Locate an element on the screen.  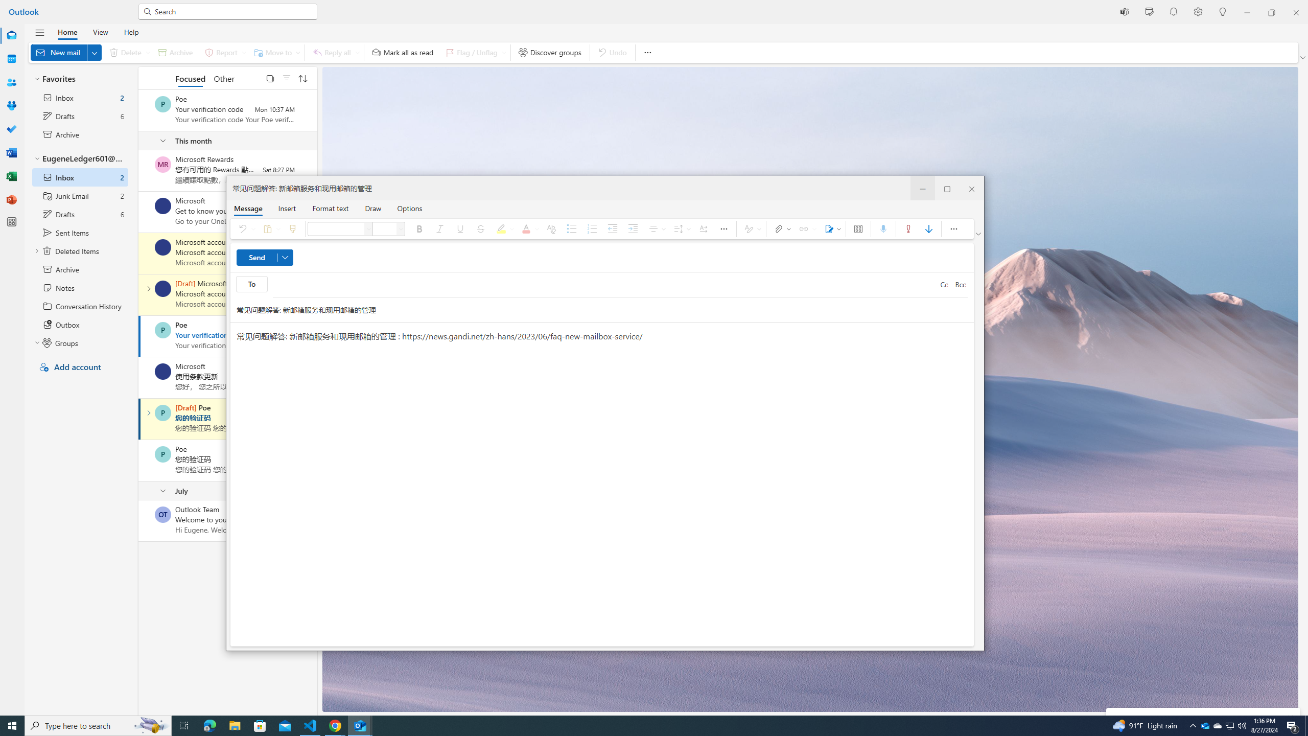
Underline is located at coordinates (460, 229).